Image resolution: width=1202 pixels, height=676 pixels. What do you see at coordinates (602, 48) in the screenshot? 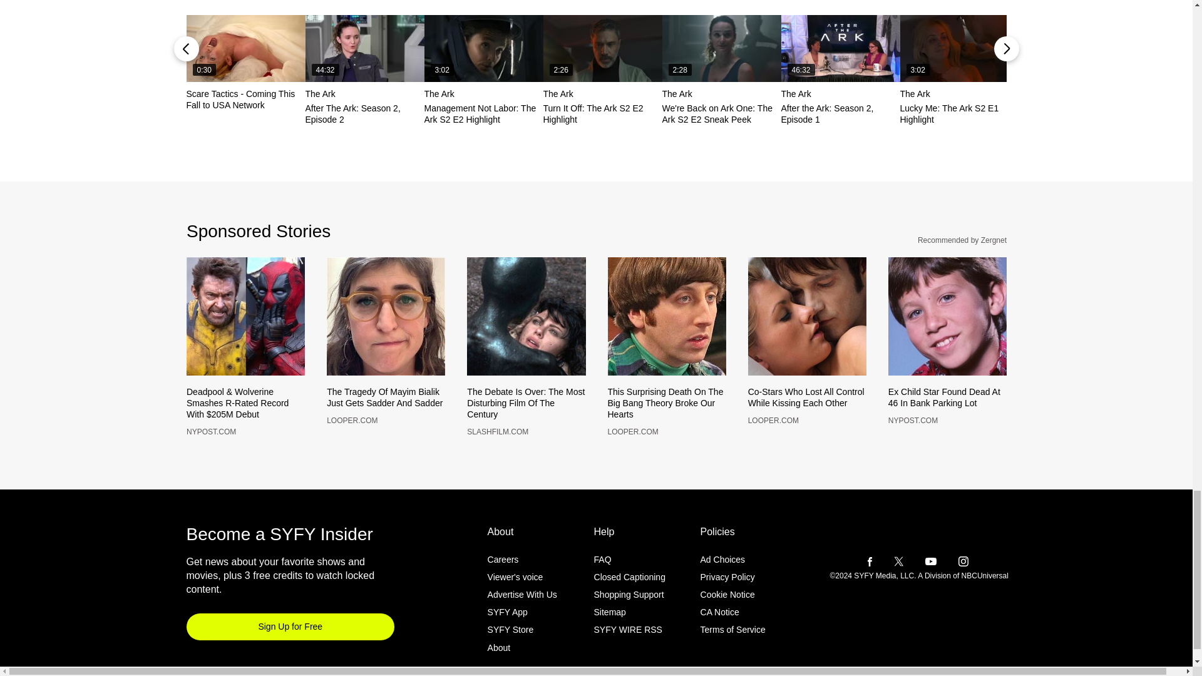
I see `Turn It Off: The Ark S2 E2 Highlight` at bounding box center [602, 48].